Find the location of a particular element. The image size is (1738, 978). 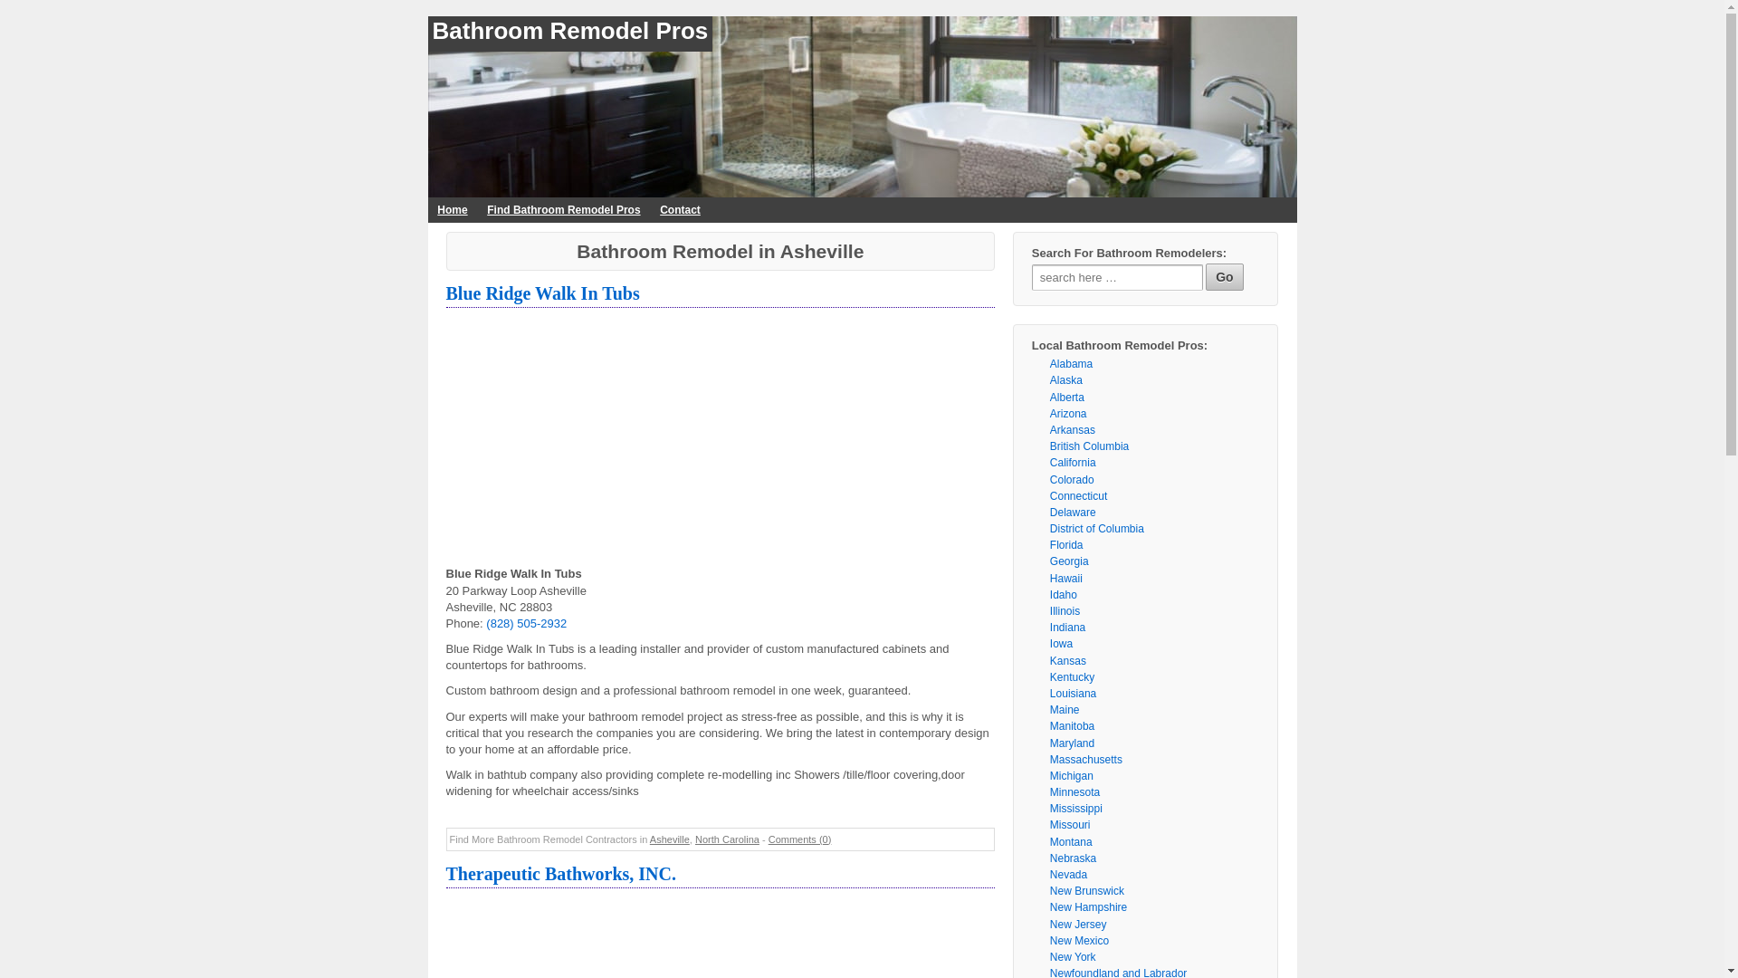

Bathroom Remodel in Alberta is located at coordinates (1066, 398).